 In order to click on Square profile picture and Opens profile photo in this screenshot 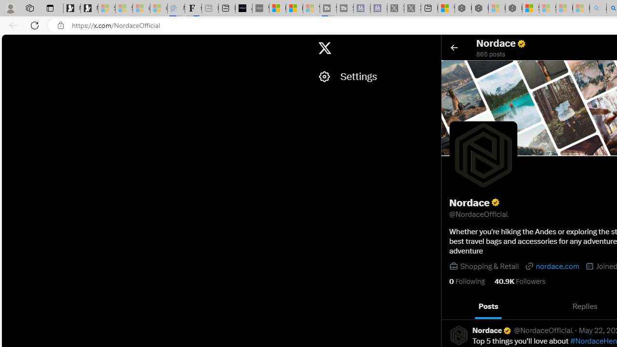, I will do `click(483, 155)`.